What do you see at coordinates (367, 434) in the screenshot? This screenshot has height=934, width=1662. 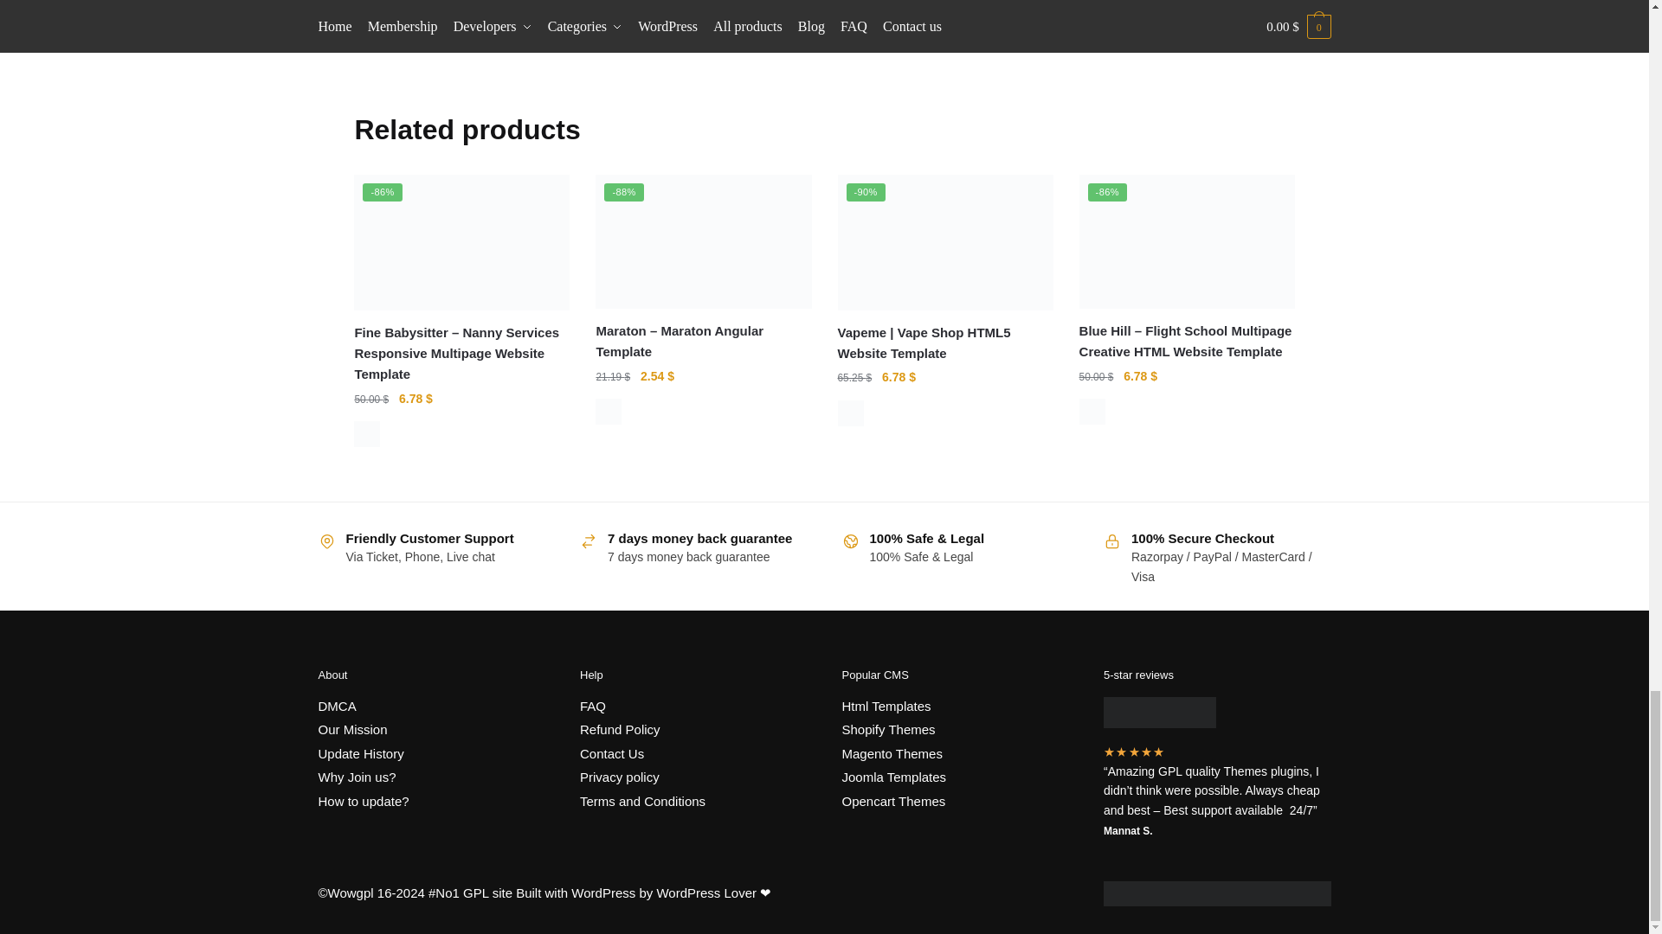 I see `Html` at bounding box center [367, 434].